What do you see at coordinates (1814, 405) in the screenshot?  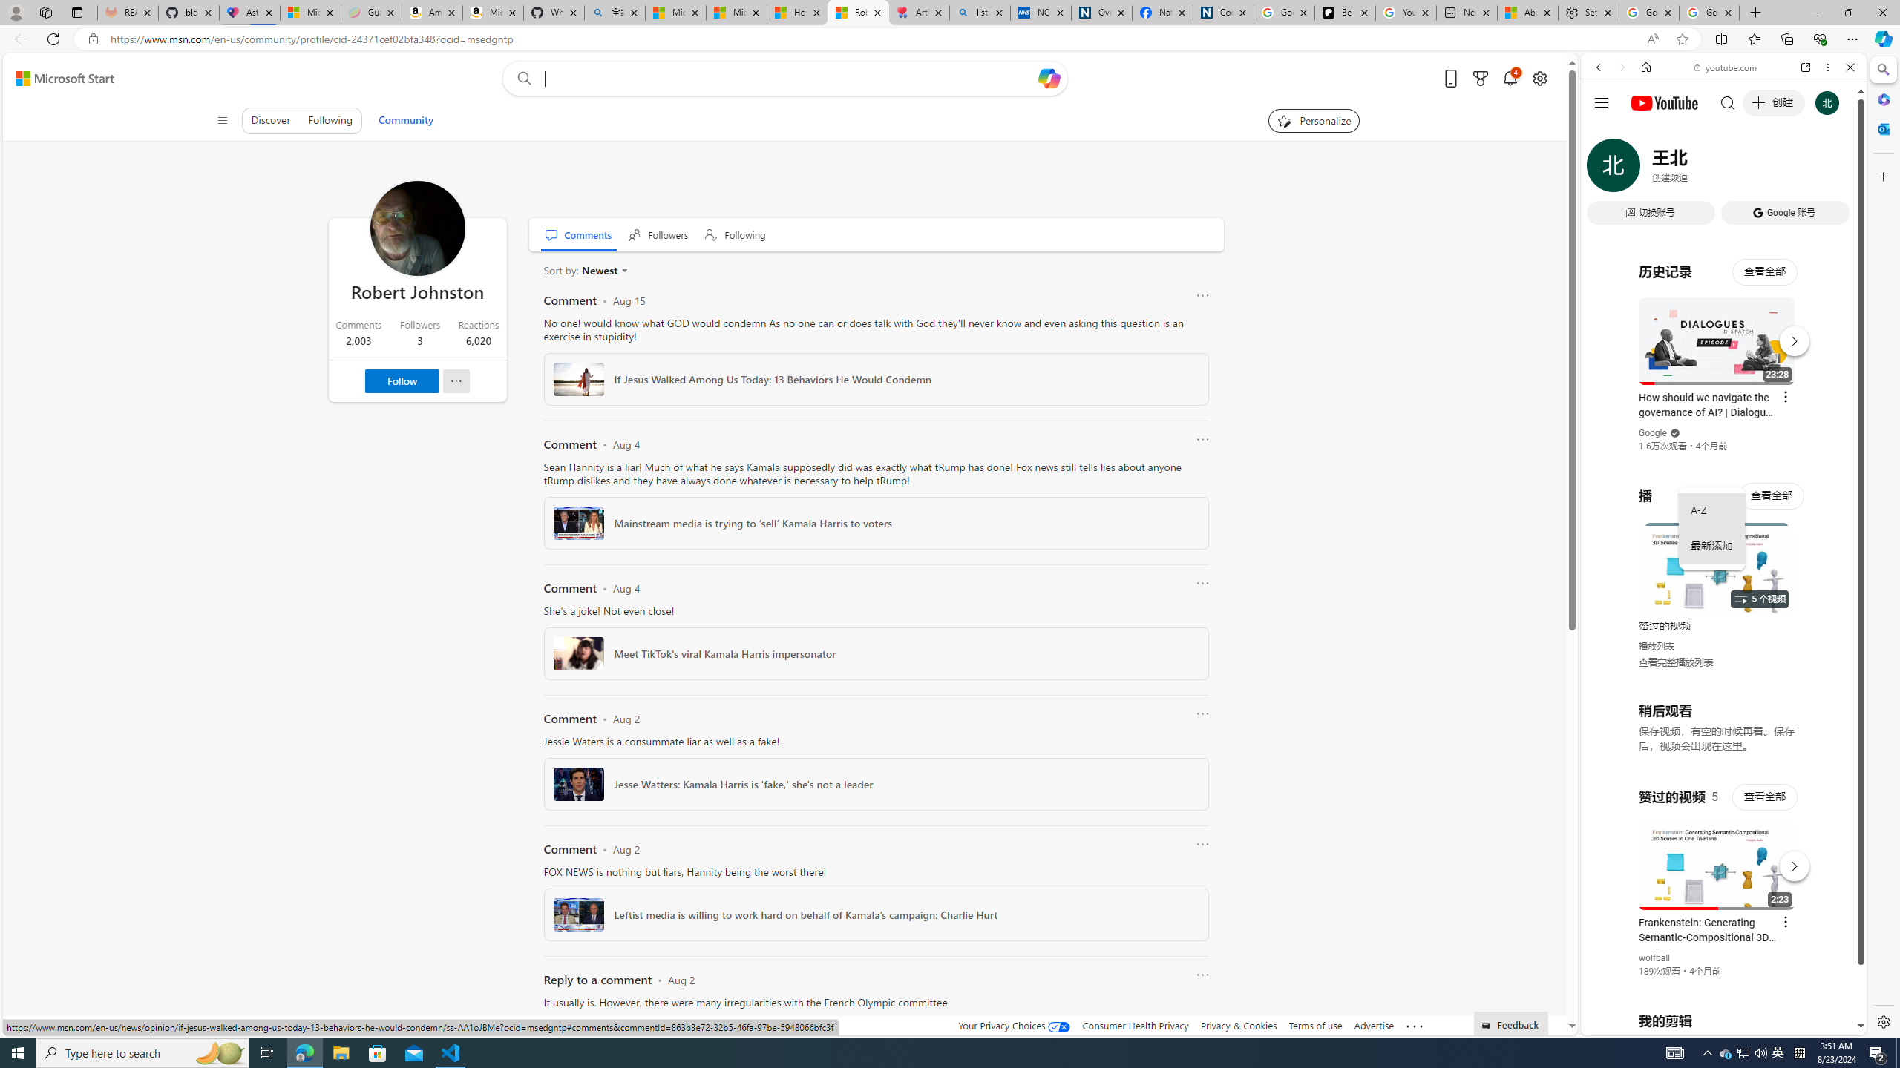 I see `Show More Music` at bounding box center [1814, 405].